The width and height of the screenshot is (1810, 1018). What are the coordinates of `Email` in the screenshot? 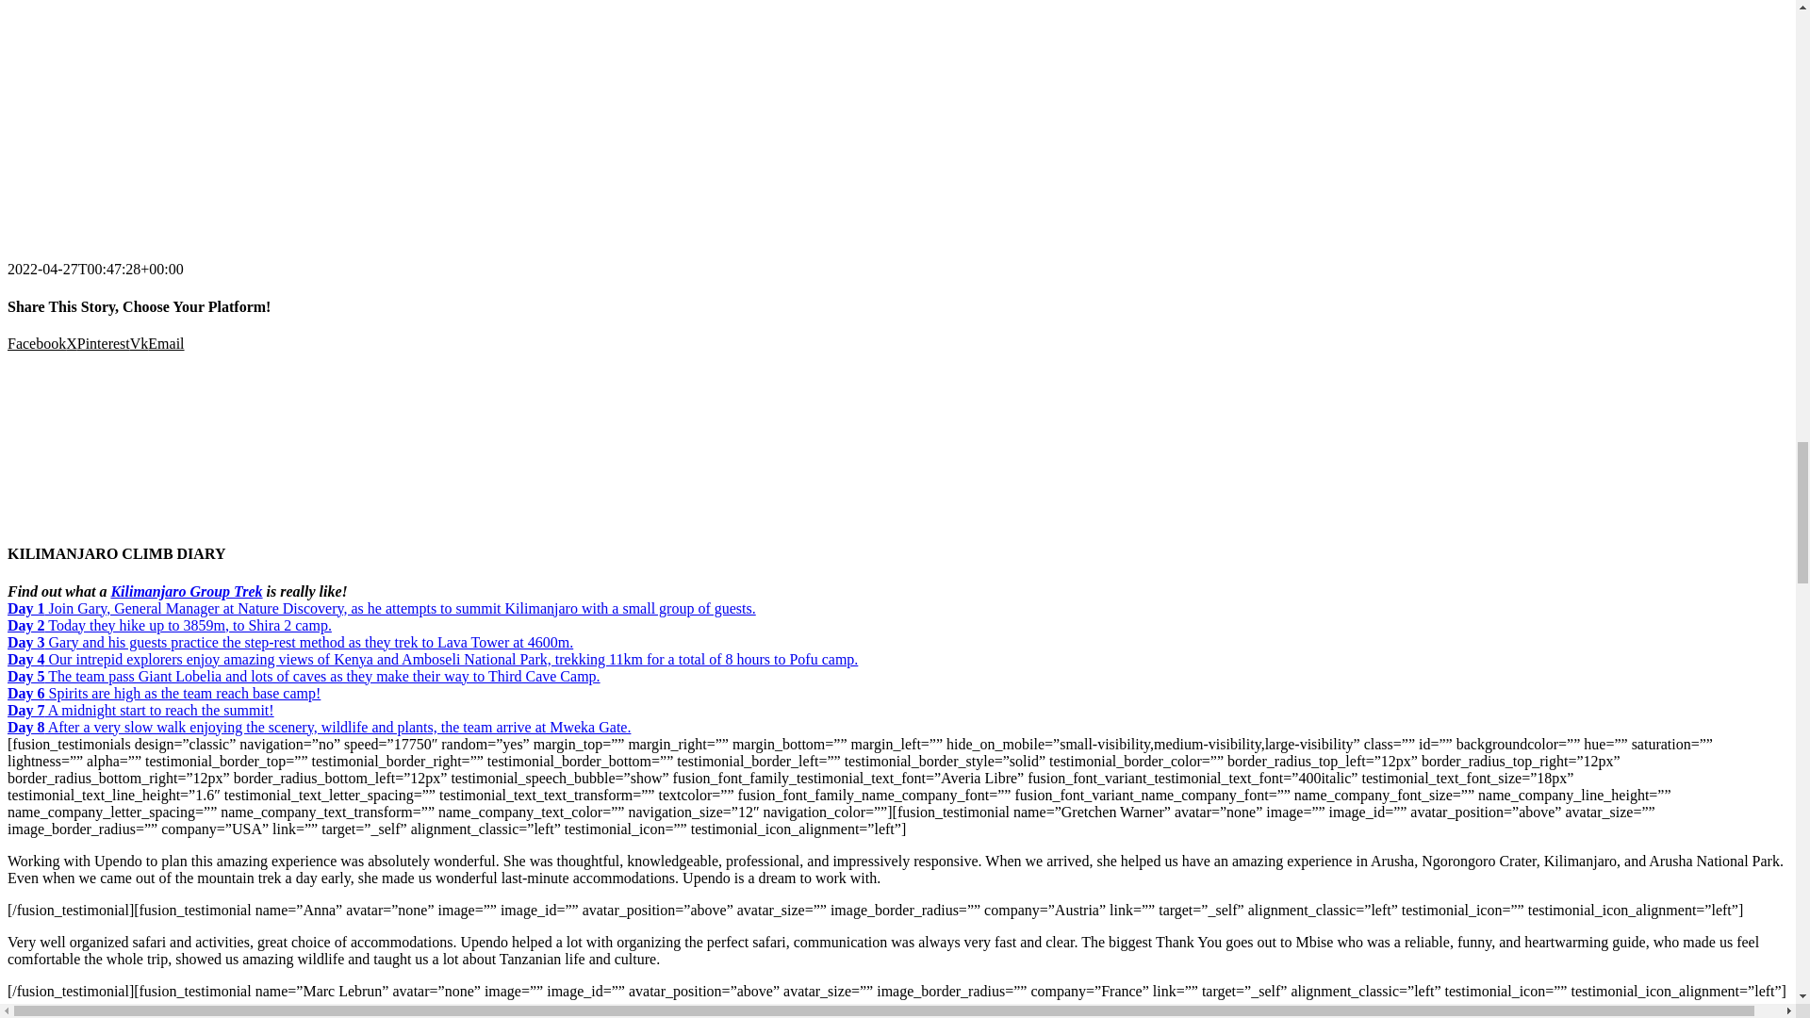 It's located at (166, 343).